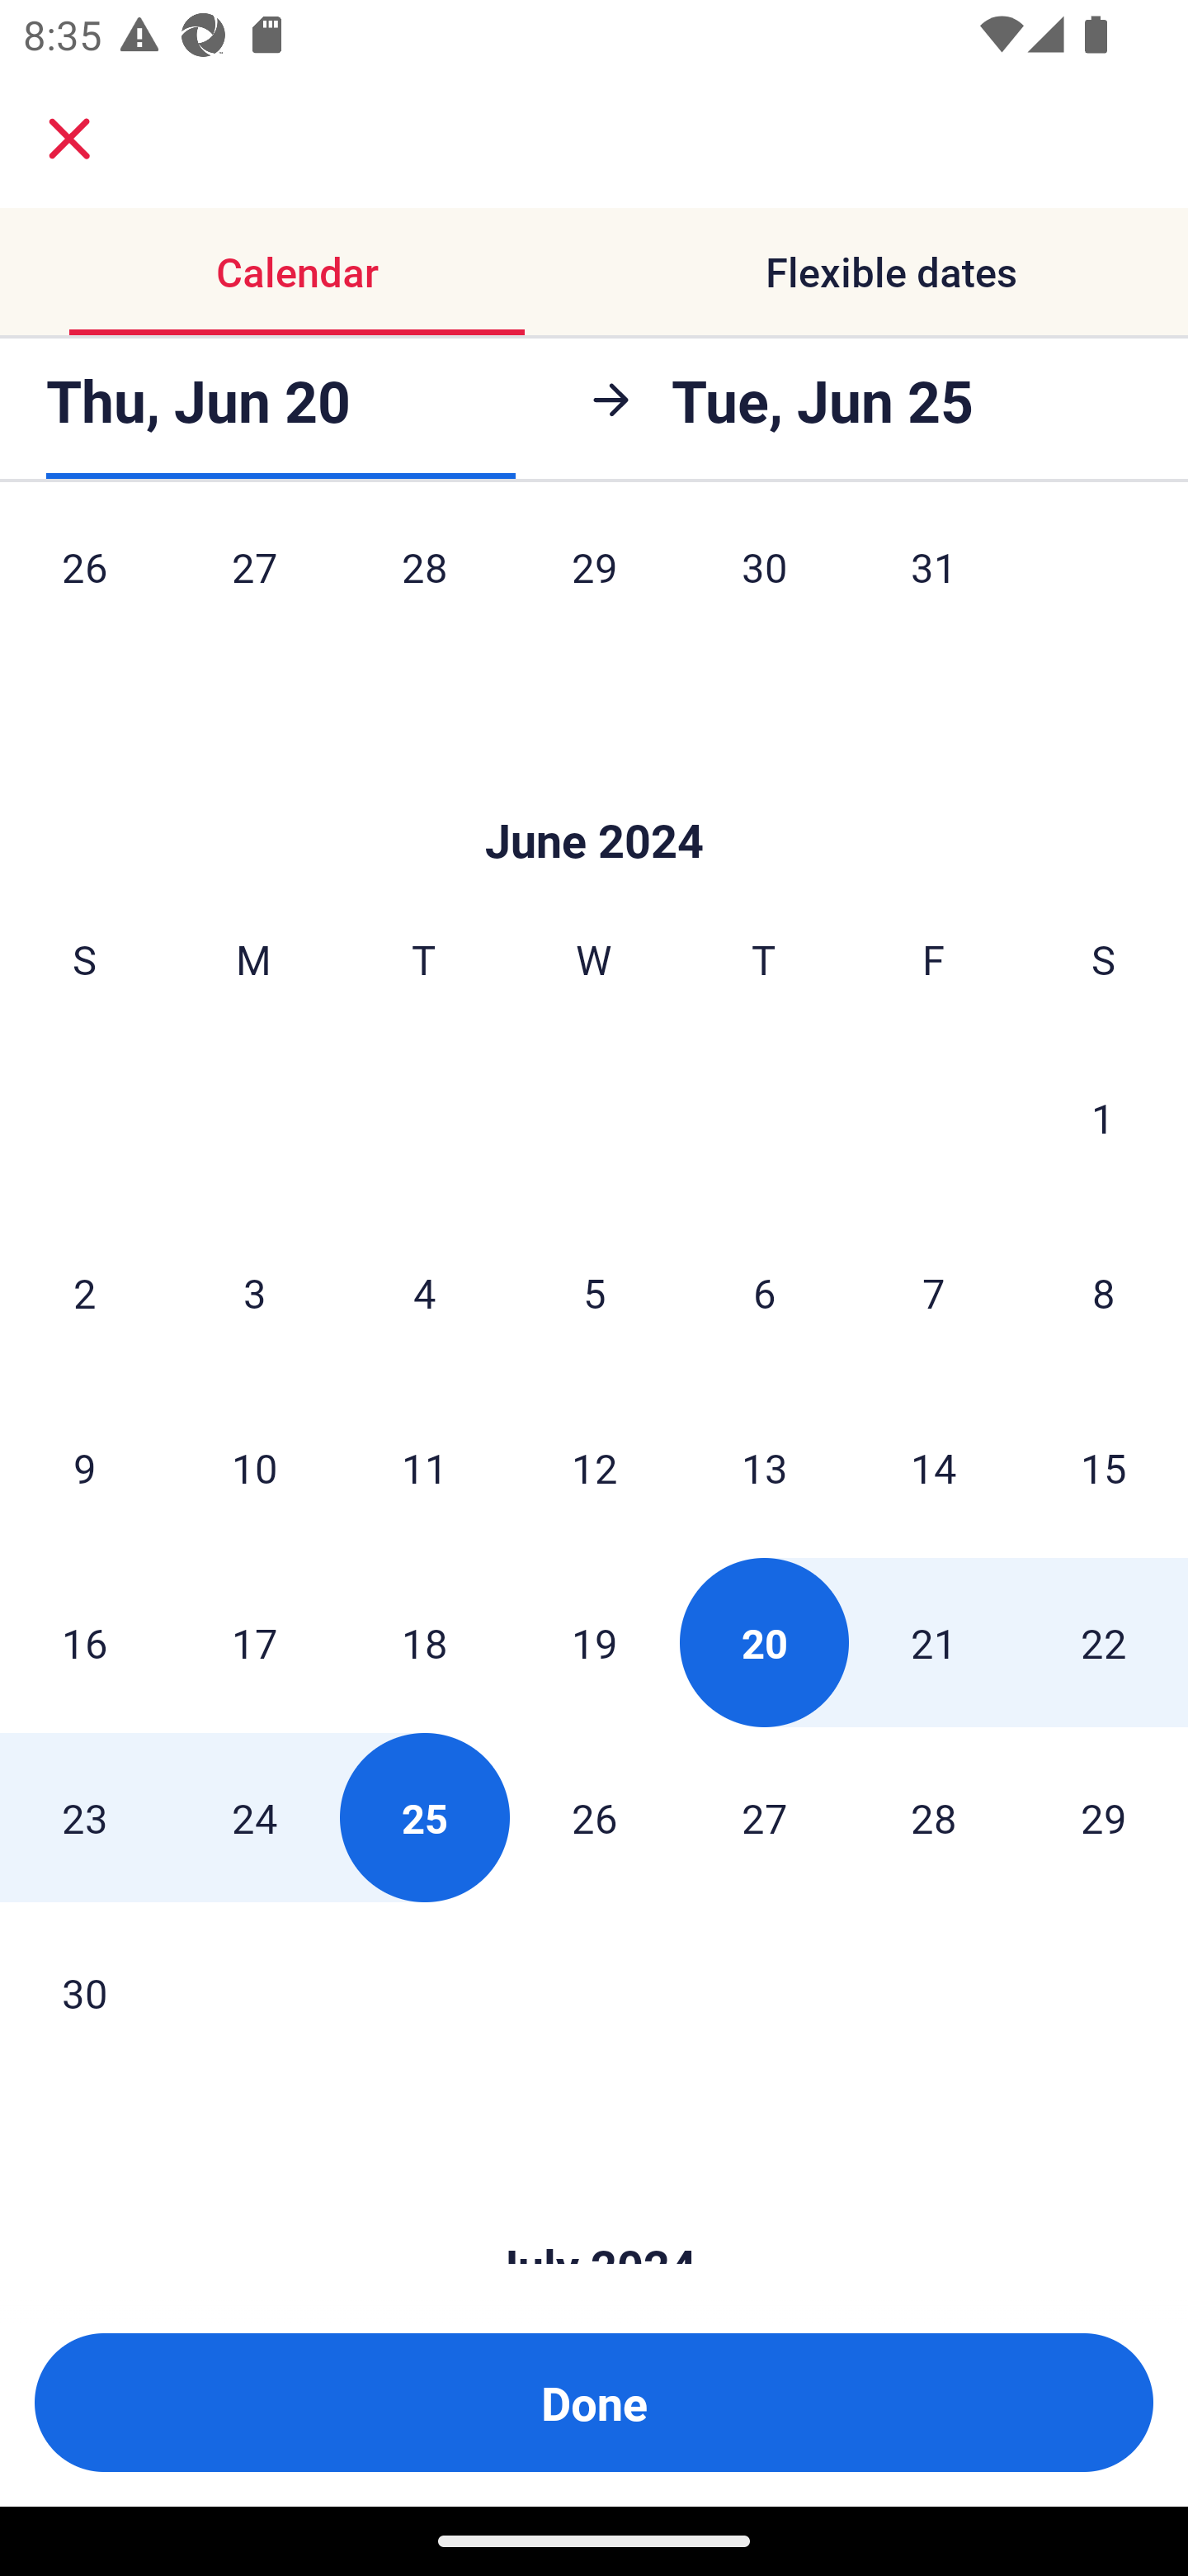 The image size is (1188, 2576). I want to click on close., so click(69, 139).